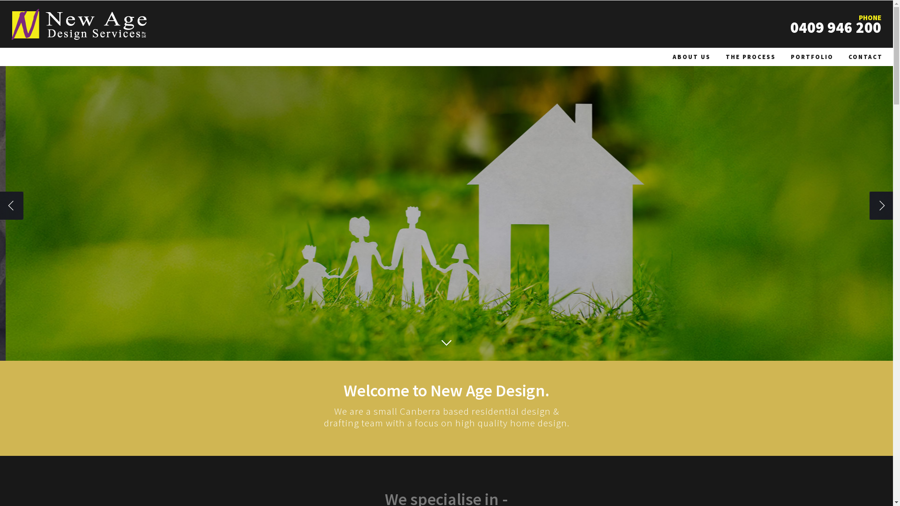 The image size is (900, 506). I want to click on PORTFOLIO, so click(812, 57).